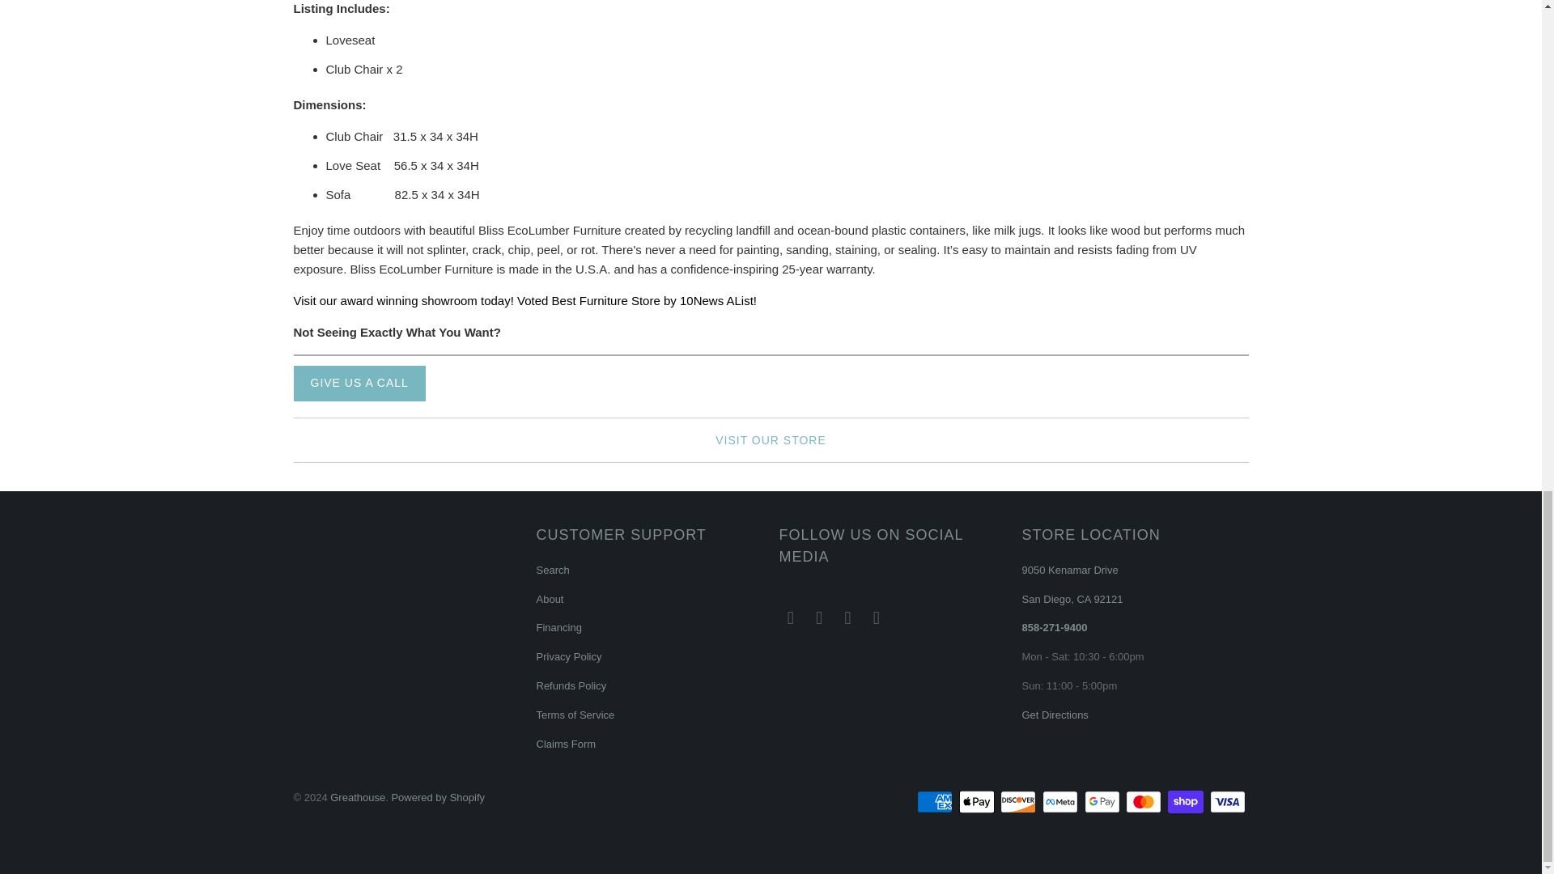 Image resolution: width=1554 pixels, height=874 pixels. What do you see at coordinates (1144, 801) in the screenshot?
I see `Mastercard` at bounding box center [1144, 801].